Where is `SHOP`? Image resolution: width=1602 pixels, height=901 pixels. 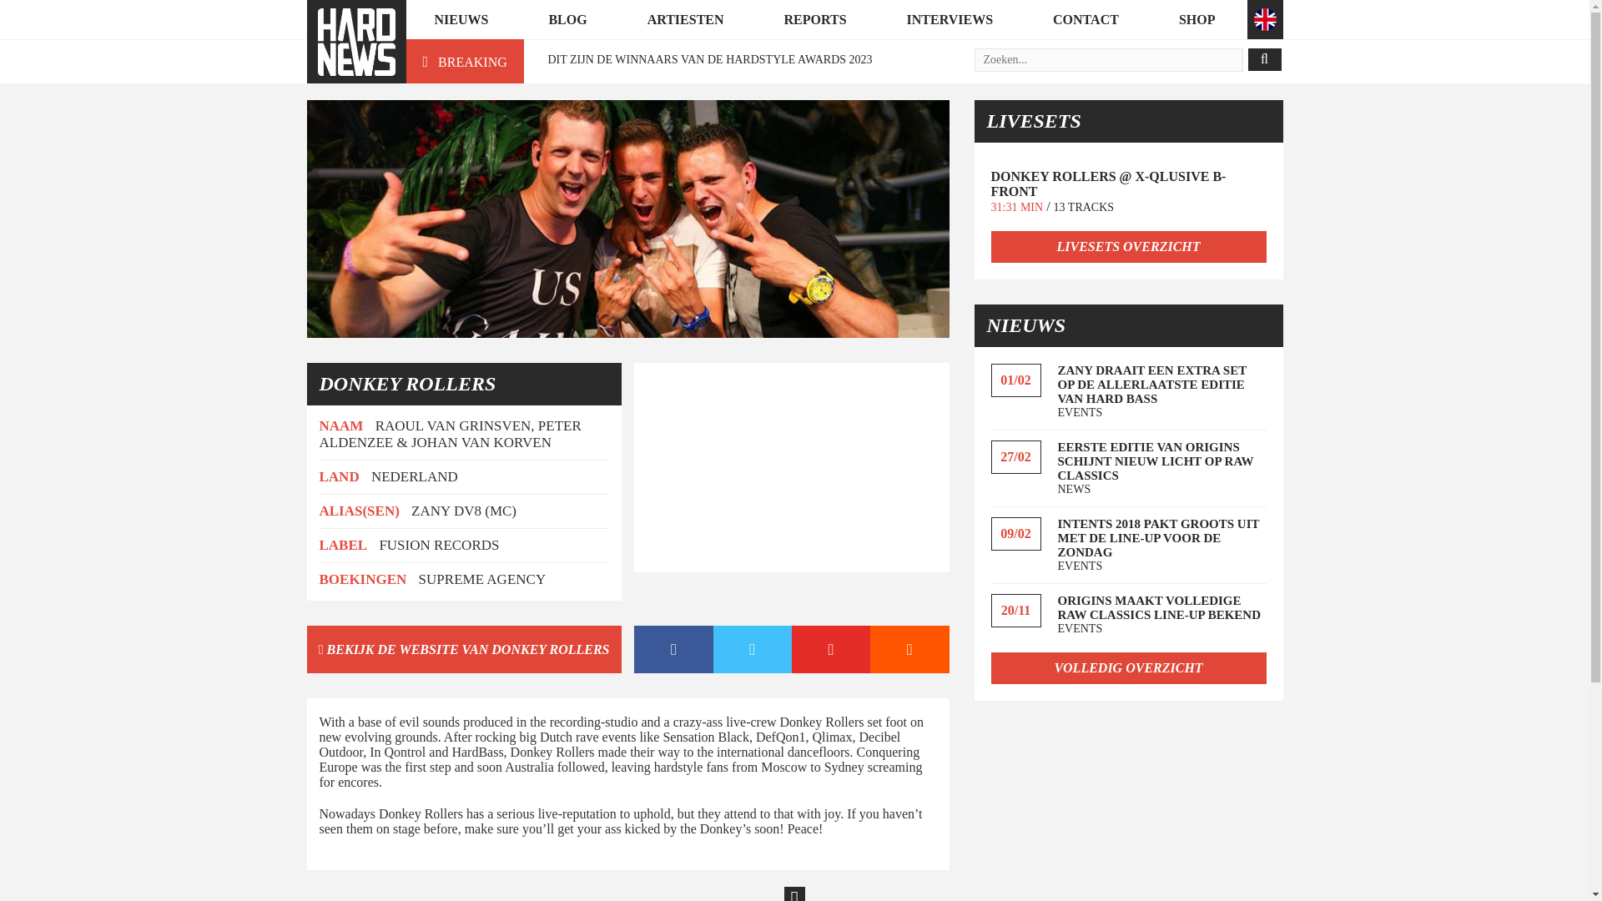 SHOP is located at coordinates (1196, 20).